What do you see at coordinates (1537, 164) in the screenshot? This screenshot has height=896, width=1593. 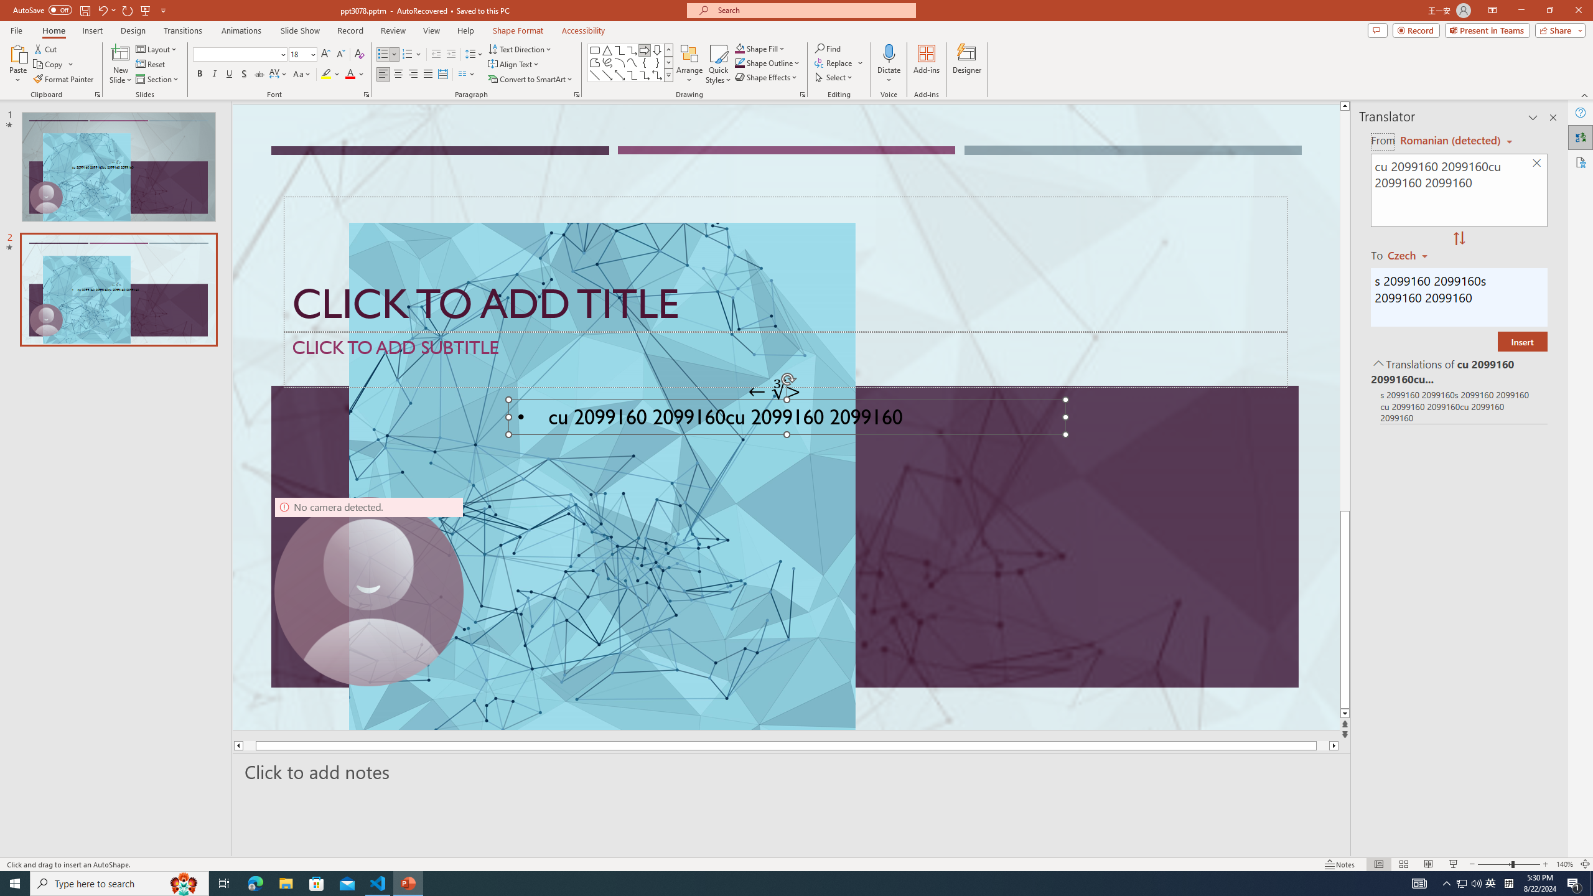 I see `Clear text` at bounding box center [1537, 164].